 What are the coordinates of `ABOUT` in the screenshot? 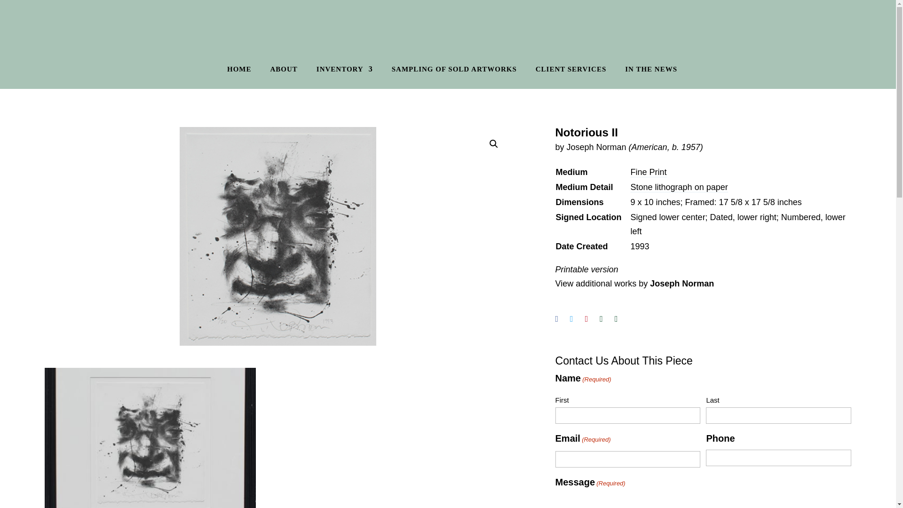 It's located at (283, 71).